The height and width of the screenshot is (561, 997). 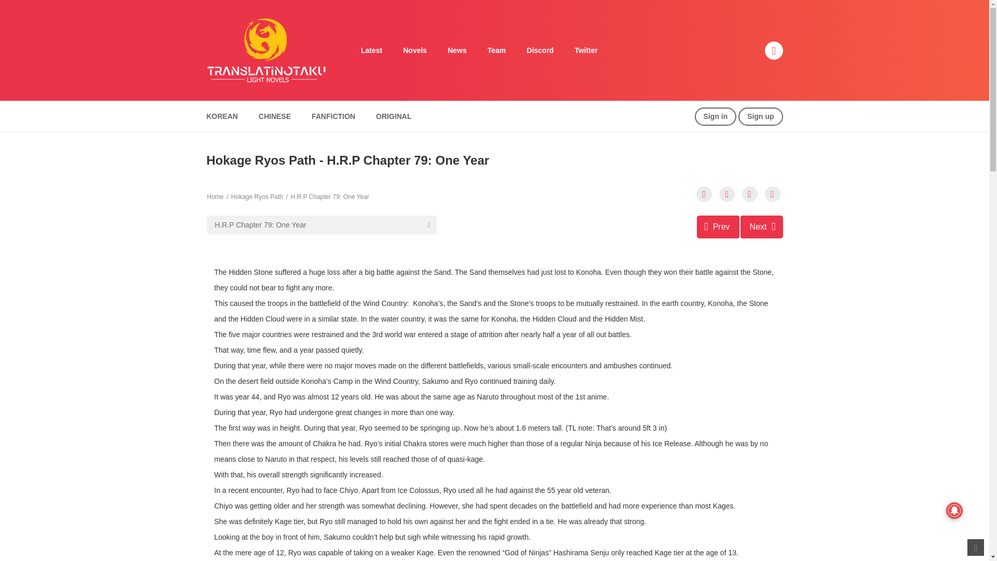 What do you see at coordinates (266, 49) in the screenshot?
I see `TranslatinOtaku` at bounding box center [266, 49].